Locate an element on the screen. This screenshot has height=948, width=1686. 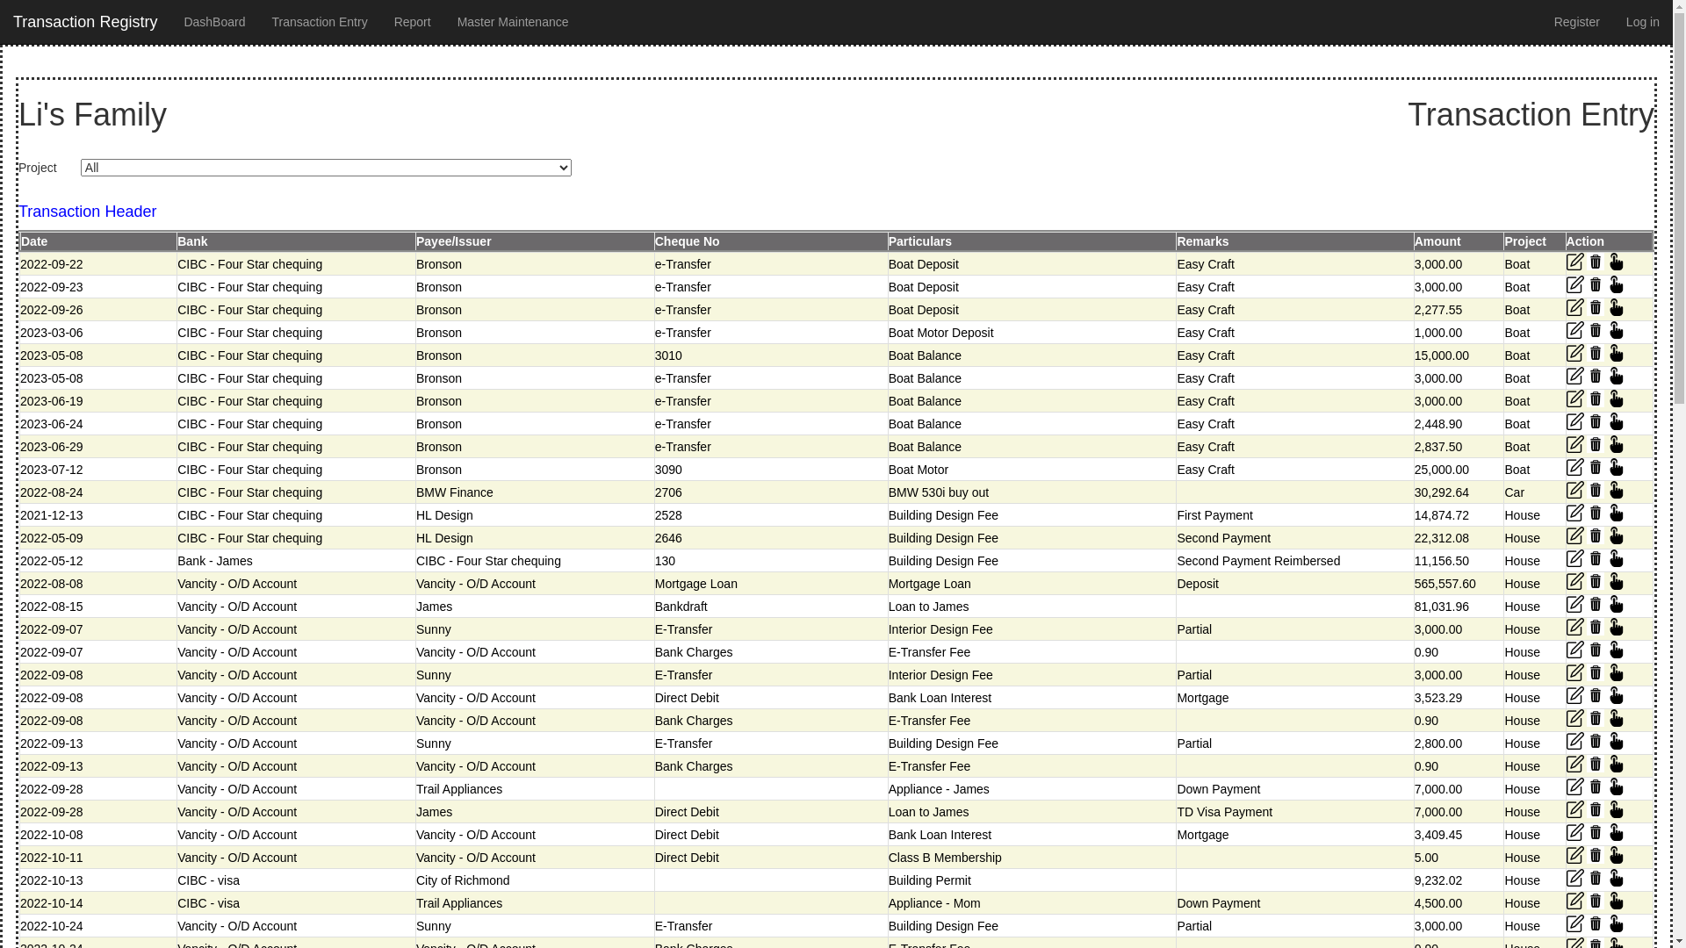
Delete is located at coordinates (1596, 353).